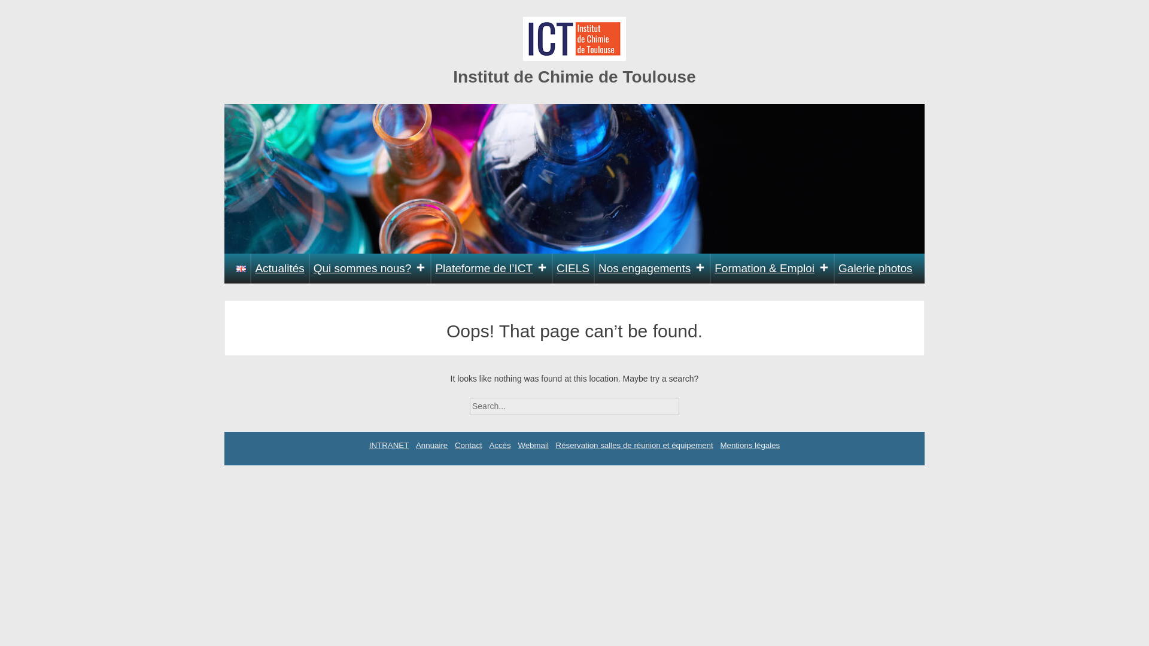 This screenshot has height=646, width=1149. I want to click on Institut de Chimie de Toulouse, so click(574, 77).